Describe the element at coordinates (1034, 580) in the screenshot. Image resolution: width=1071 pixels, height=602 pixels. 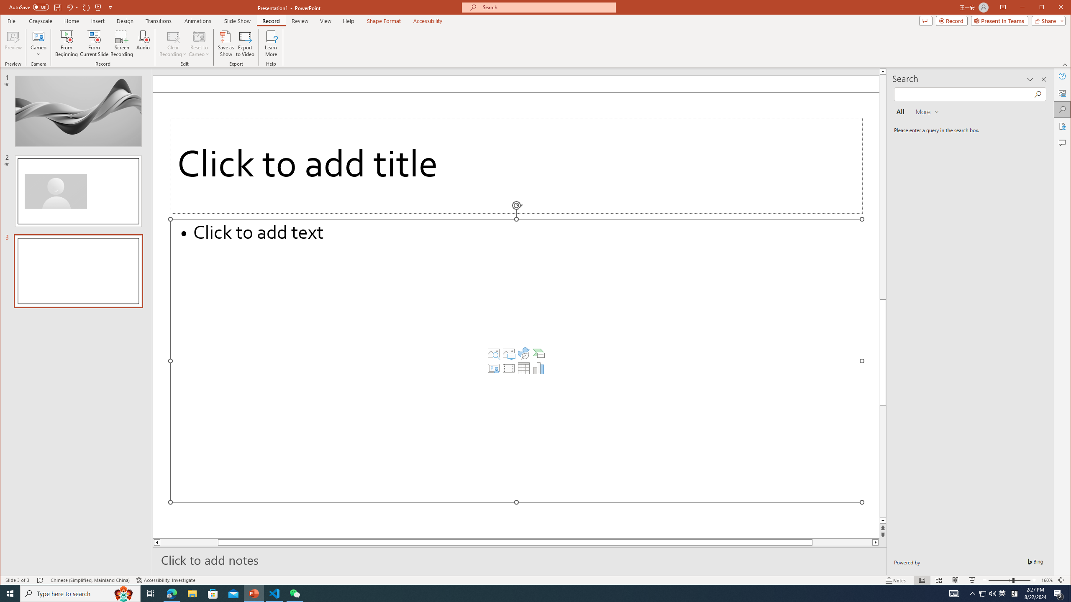
I see `Zoom In` at that location.